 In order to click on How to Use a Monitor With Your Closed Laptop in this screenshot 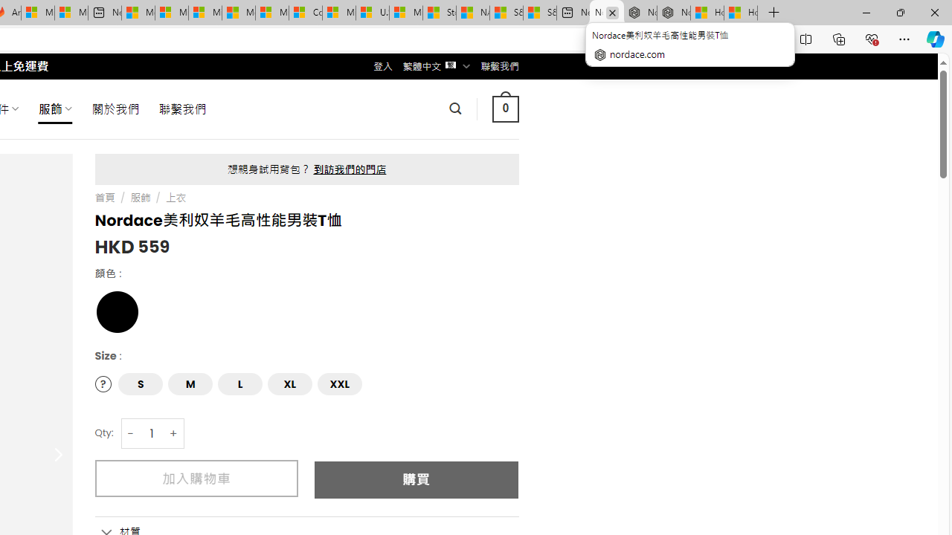, I will do `click(741, 13)`.